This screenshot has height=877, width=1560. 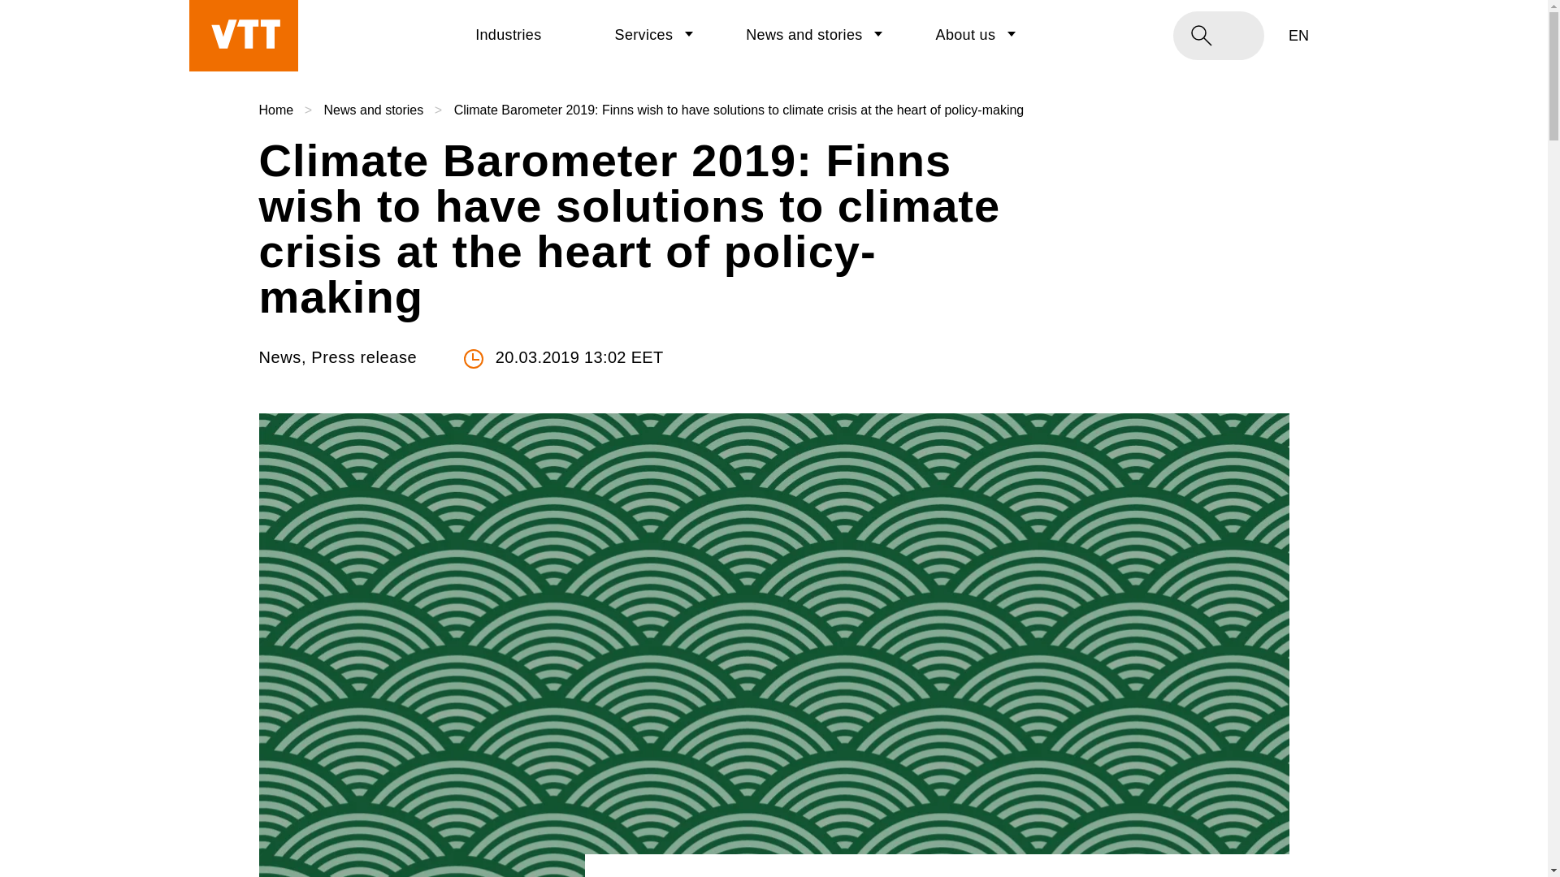 I want to click on Industries, so click(x=1342, y=36).